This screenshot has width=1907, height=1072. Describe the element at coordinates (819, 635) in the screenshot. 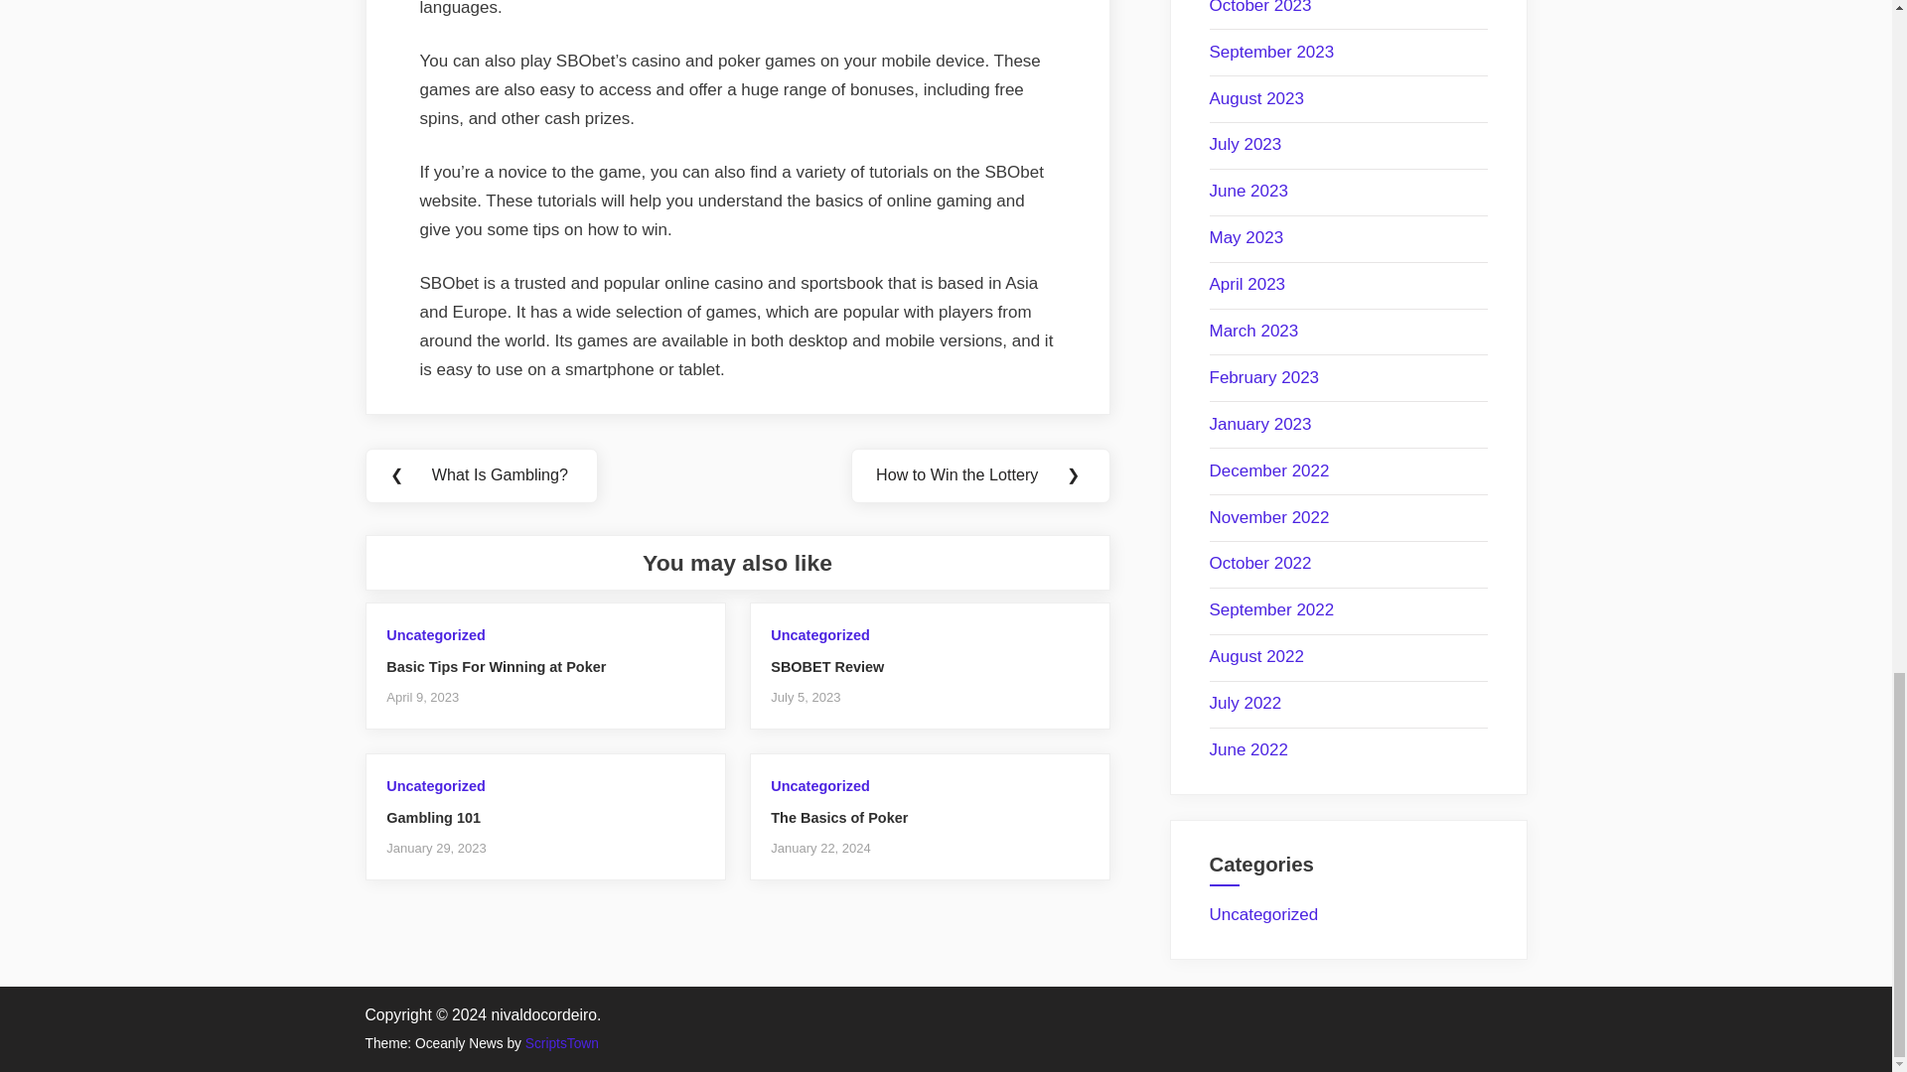

I see `Uncategorized` at that location.